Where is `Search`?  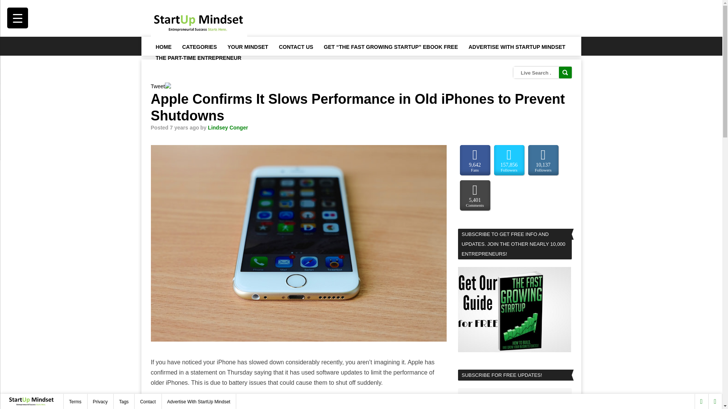
Search is located at coordinates (565, 73).